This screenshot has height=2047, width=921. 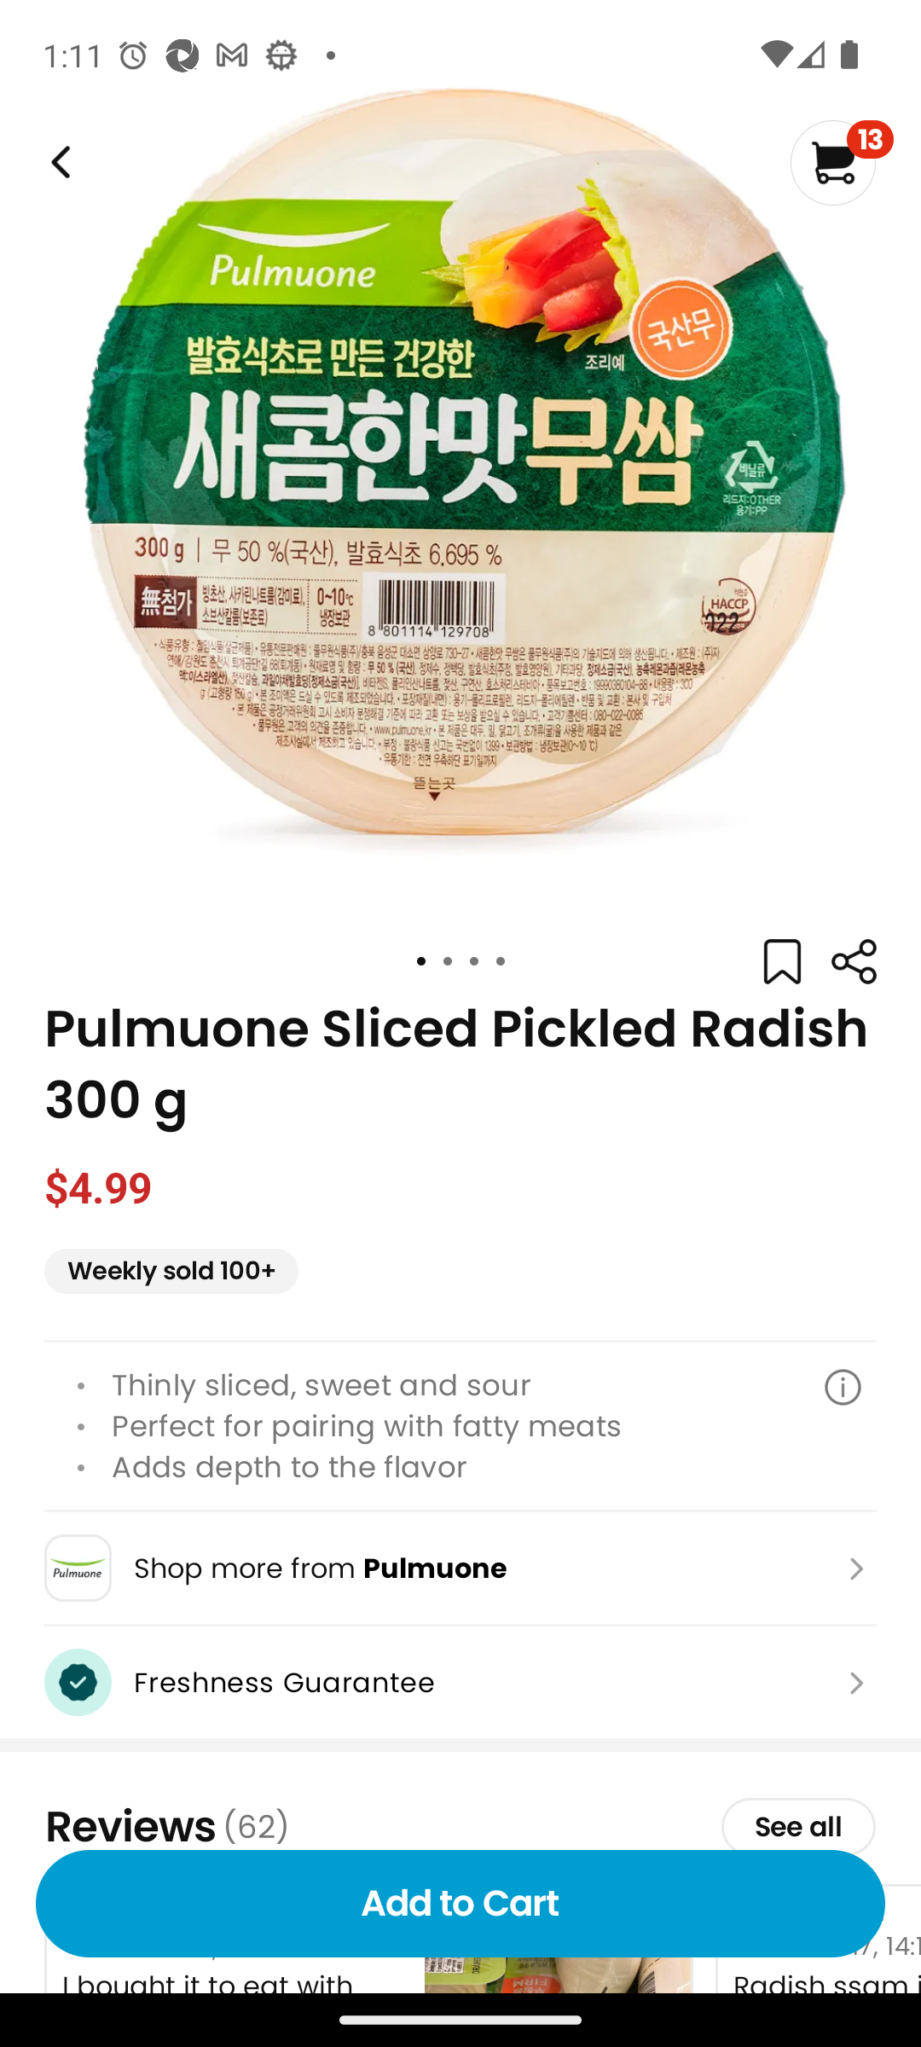 I want to click on Add to Cart, so click(x=460, y=1904).